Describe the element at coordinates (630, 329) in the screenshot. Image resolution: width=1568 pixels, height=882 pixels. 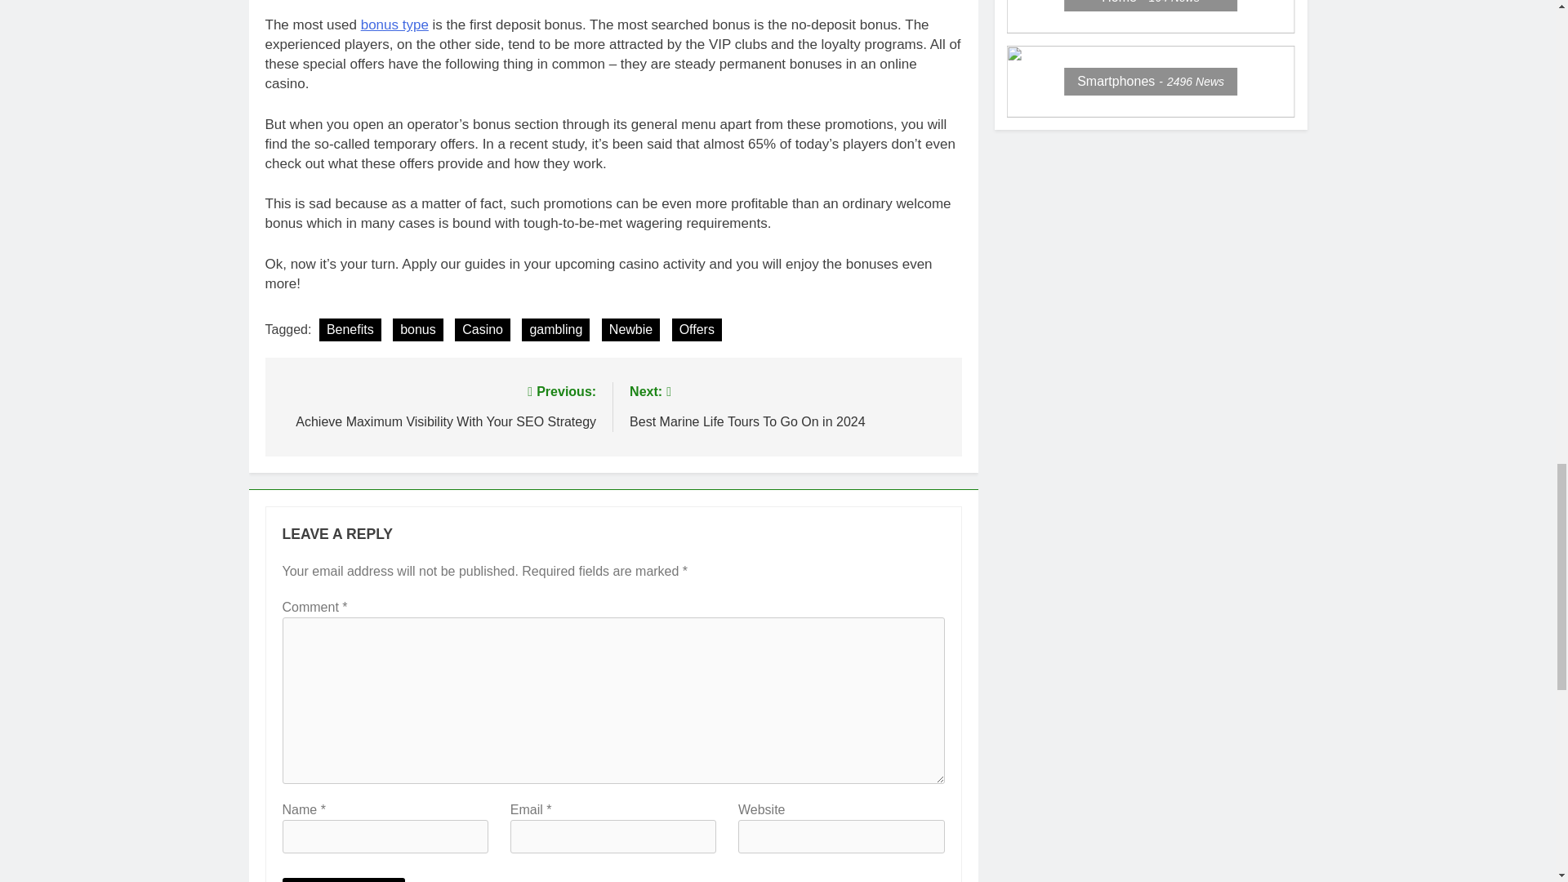
I see `Newbie` at that location.